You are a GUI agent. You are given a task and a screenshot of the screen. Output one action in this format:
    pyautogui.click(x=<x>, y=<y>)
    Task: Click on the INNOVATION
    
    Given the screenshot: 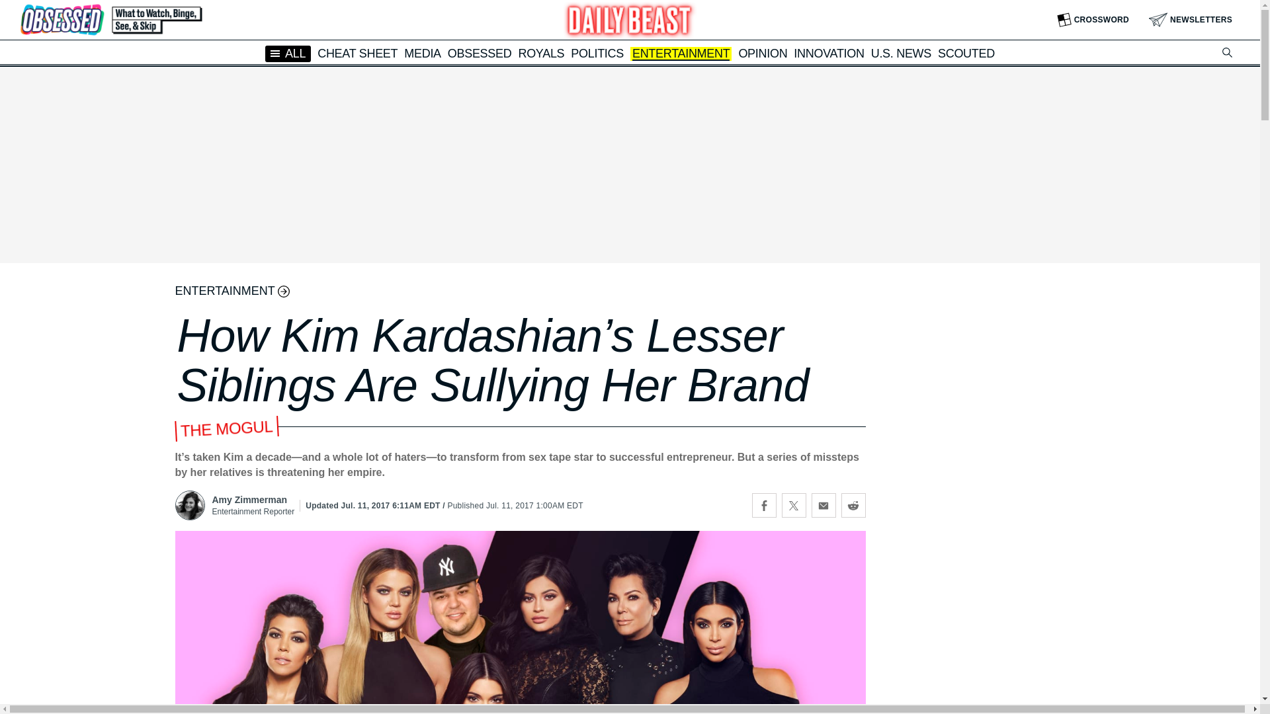 What is the action you would take?
    pyautogui.click(x=828, y=53)
    